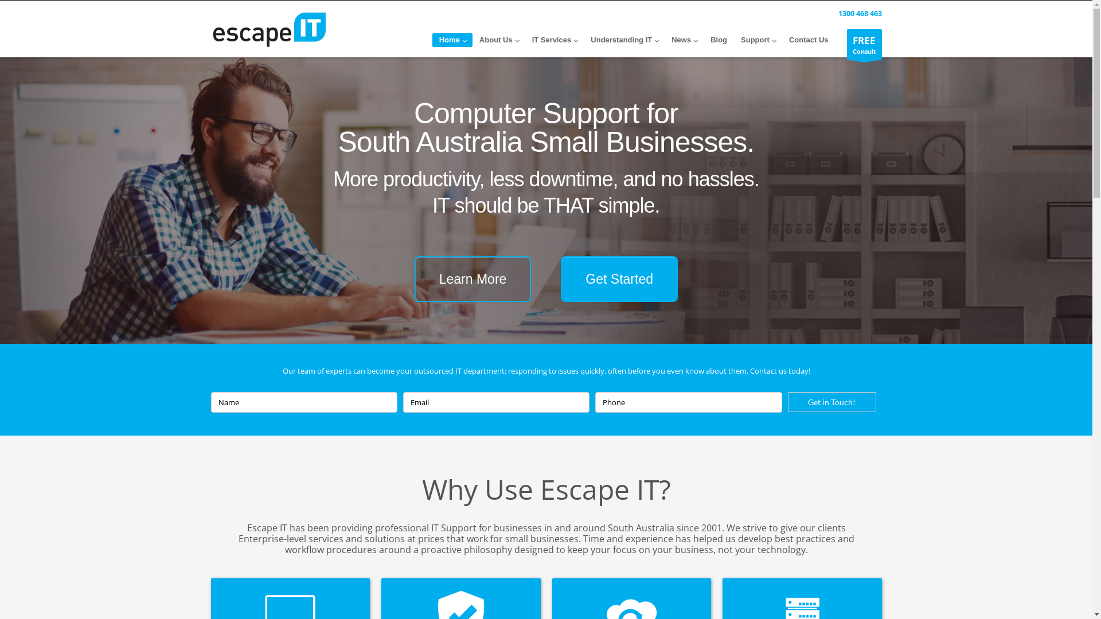 The height and width of the screenshot is (619, 1101). Describe the element at coordinates (758, 40) in the screenshot. I see `Support` at that location.